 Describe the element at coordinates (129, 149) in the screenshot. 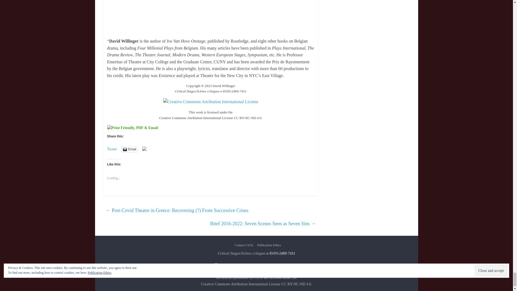

I see `Email` at that location.